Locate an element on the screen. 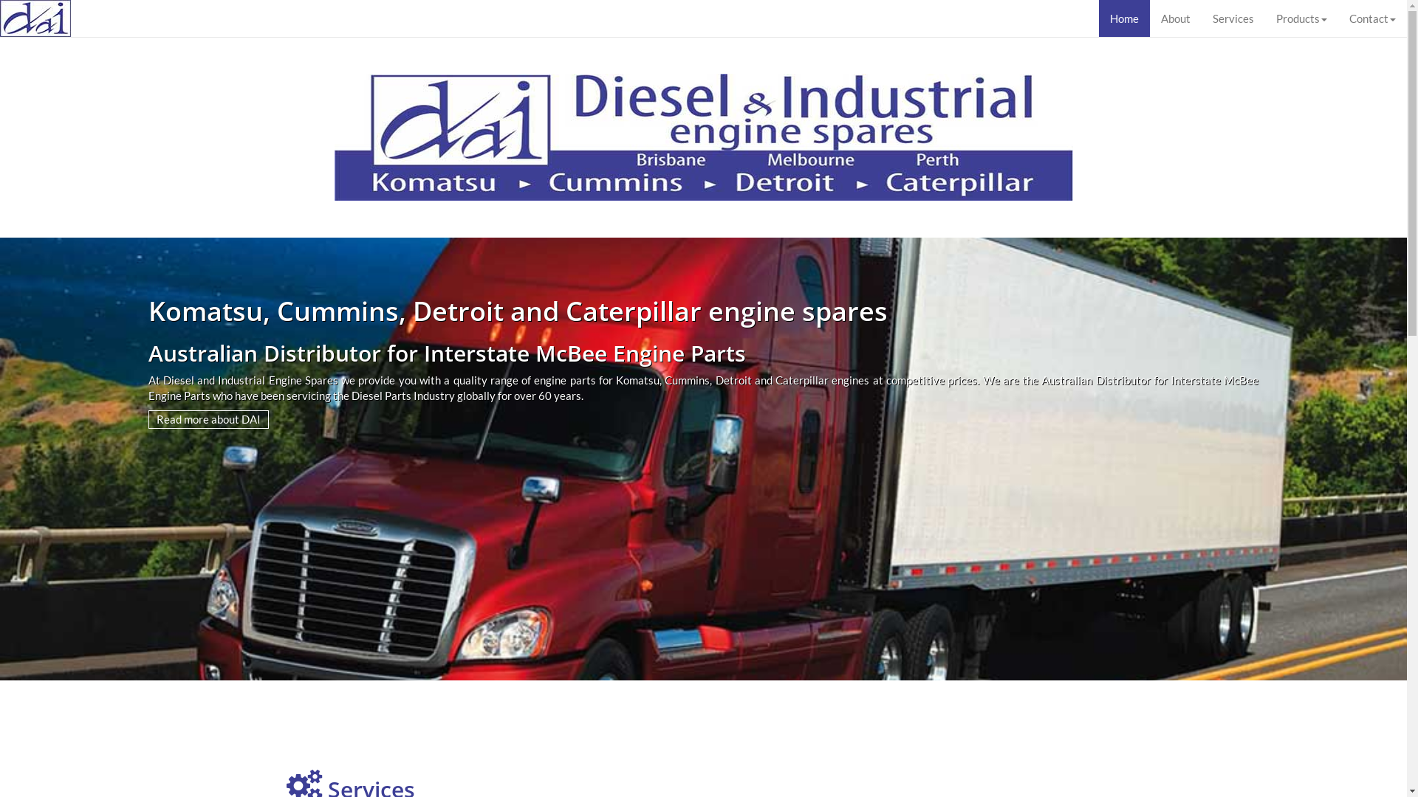 Image resolution: width=1418 pixels, height=797 pixels. Read more about DAI is located at coordinates (208, 418).